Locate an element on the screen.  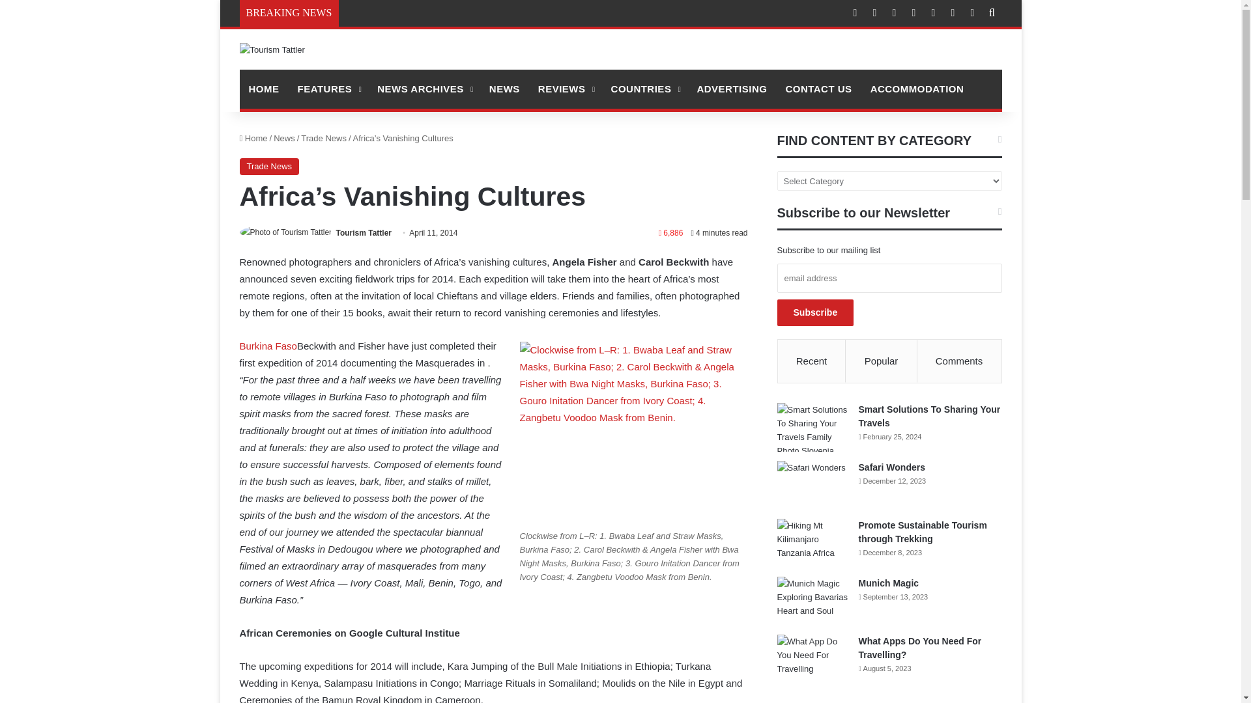
Subscribe is located at coordinates (816, 312).